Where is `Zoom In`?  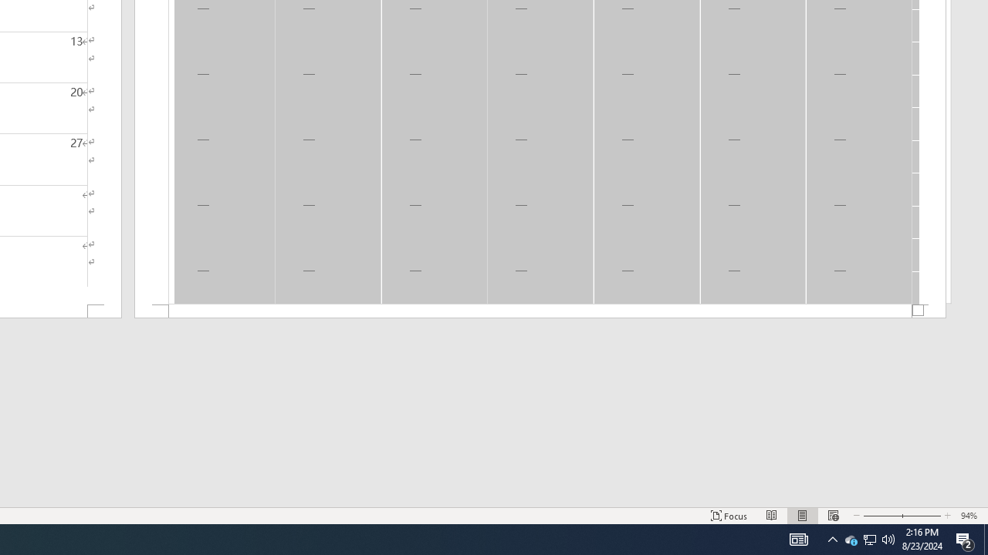 Zoom In is located at coordinates (921, 515).